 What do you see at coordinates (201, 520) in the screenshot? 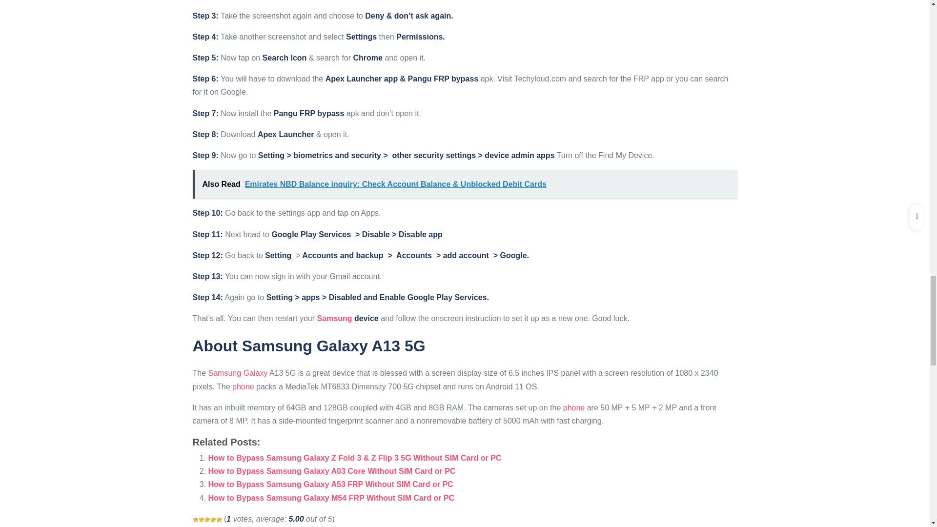
I see `1 vote, average: 5.00 out of 5` at bounding box center [201, 520].